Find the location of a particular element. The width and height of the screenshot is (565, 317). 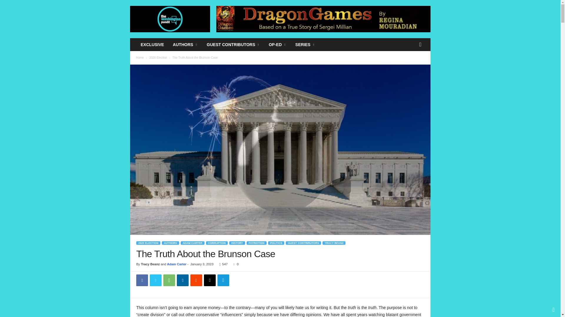

View all posts by Tracy Beanz is located at coordinates (150, 264).